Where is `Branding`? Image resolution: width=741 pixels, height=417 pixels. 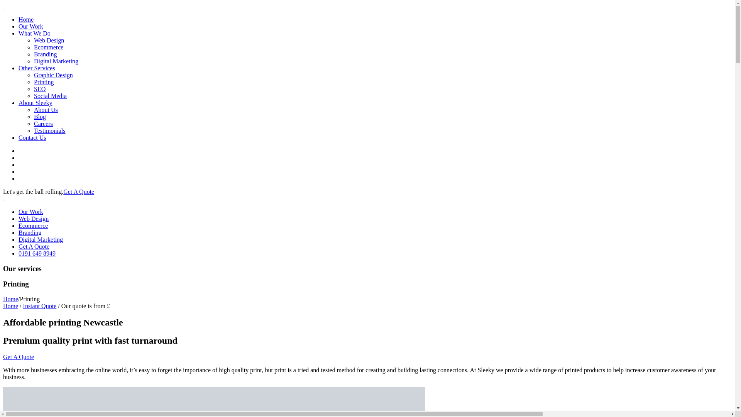
Branding is located at coordinates (46, 54).